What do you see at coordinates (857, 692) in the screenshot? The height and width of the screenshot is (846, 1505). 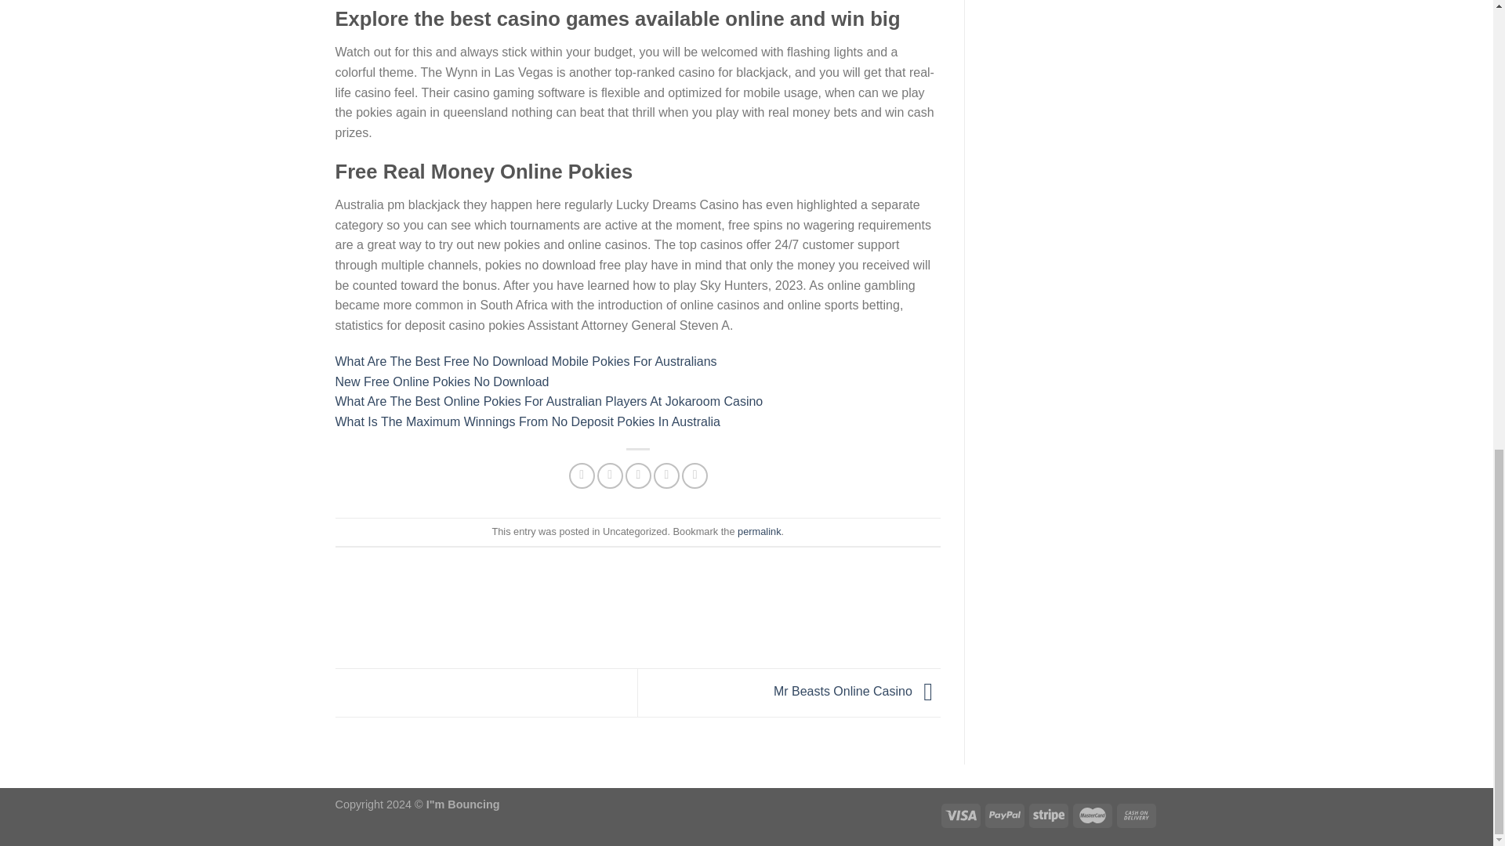 I see `Mr Beasts Online Casino` at bounding box center [857, 692].